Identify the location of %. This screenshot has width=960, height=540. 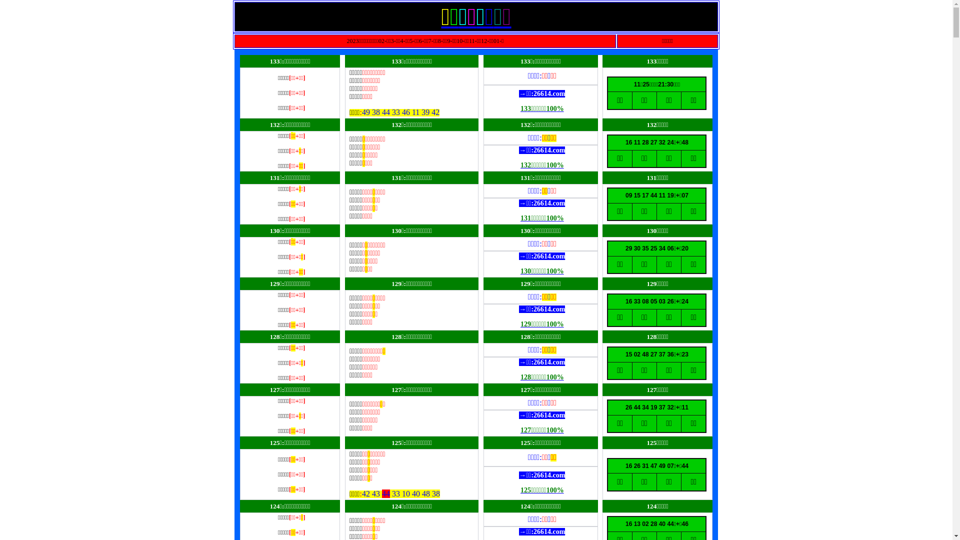
(560, 490).